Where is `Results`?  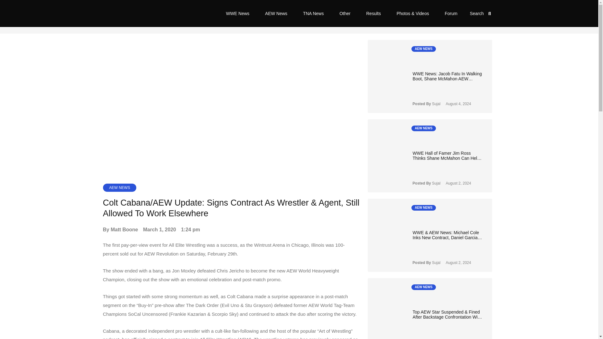
Results is located at coordinates (373, 13).